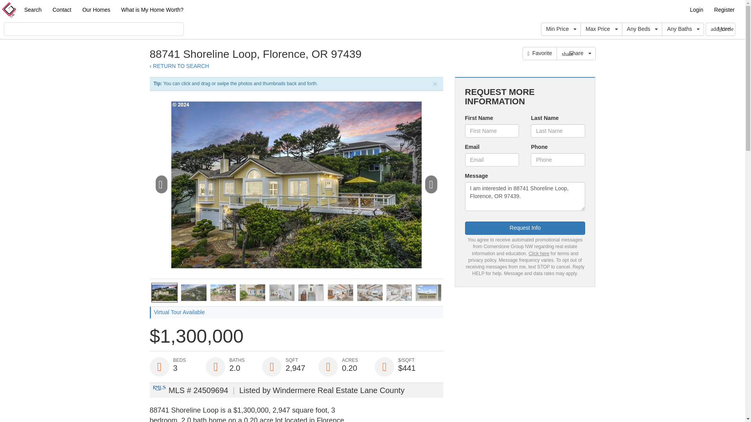  What do you see at coordinates (32, 9) in the screenshot?
I see `Search` at bounding box center [32, 9].